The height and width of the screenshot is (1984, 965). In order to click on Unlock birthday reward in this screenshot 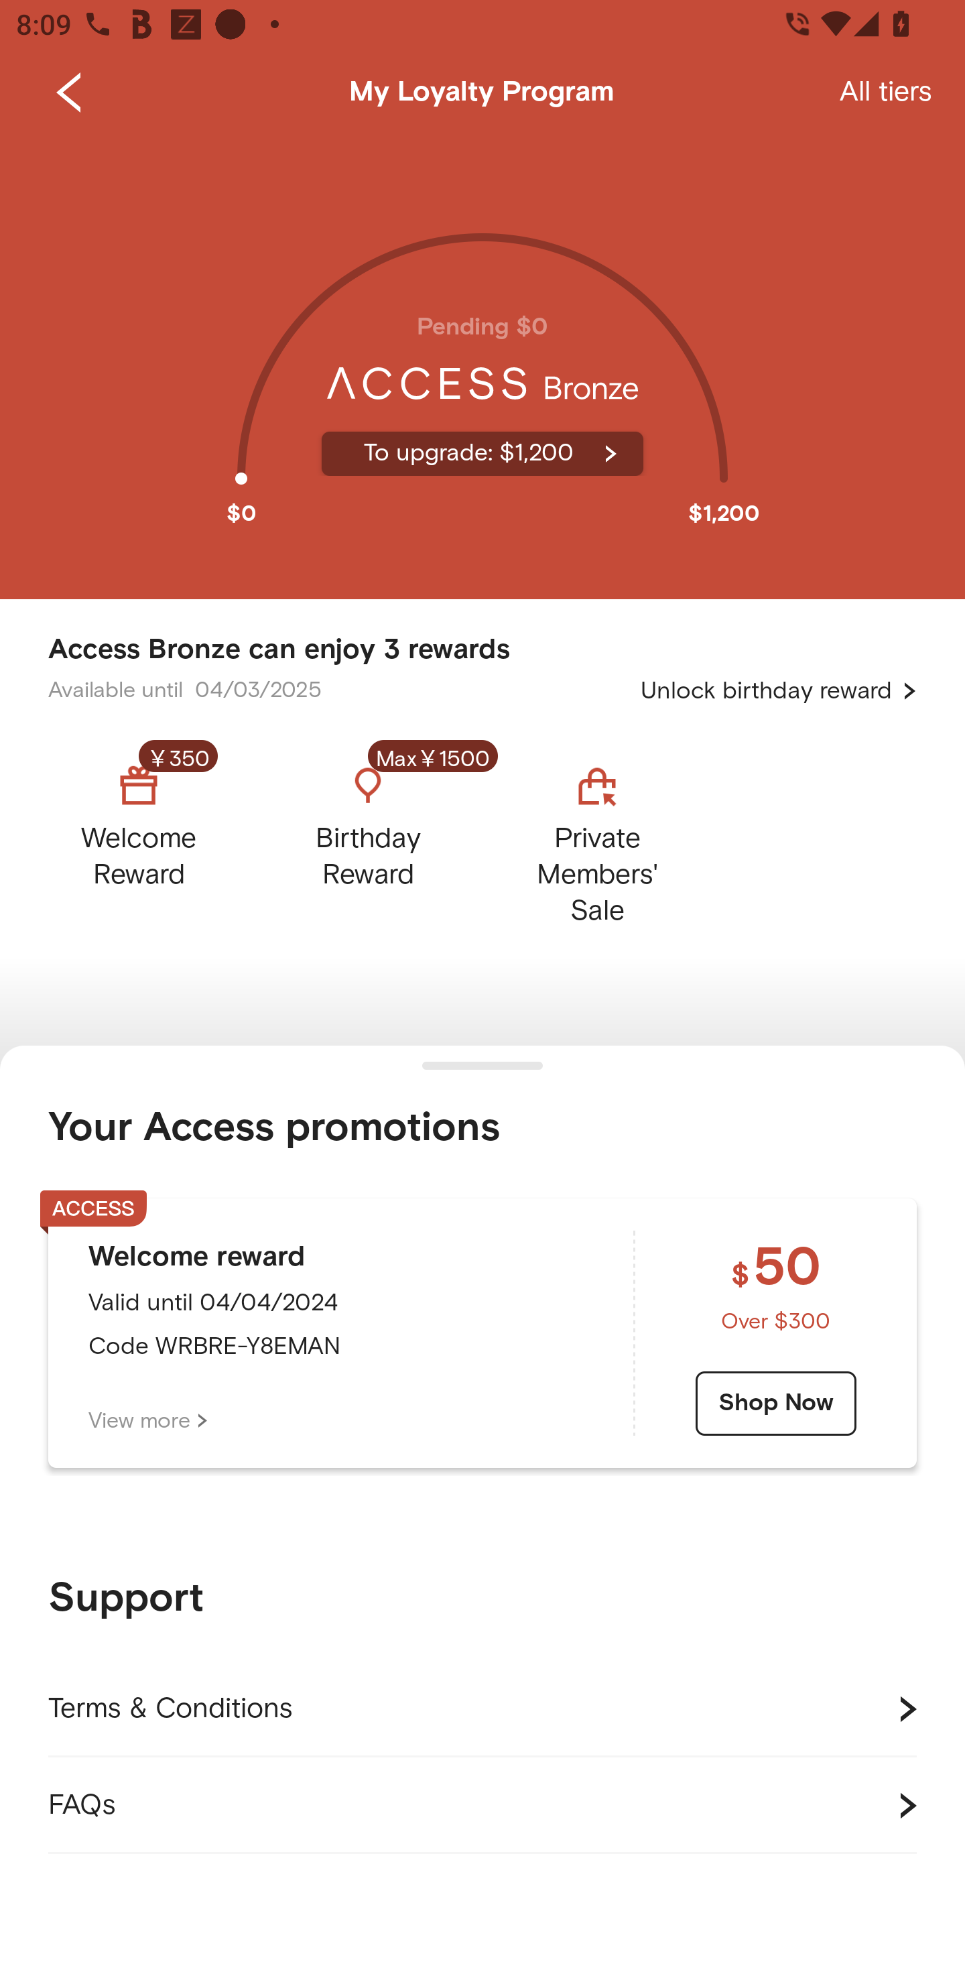, I will do `click(779, 691)`.